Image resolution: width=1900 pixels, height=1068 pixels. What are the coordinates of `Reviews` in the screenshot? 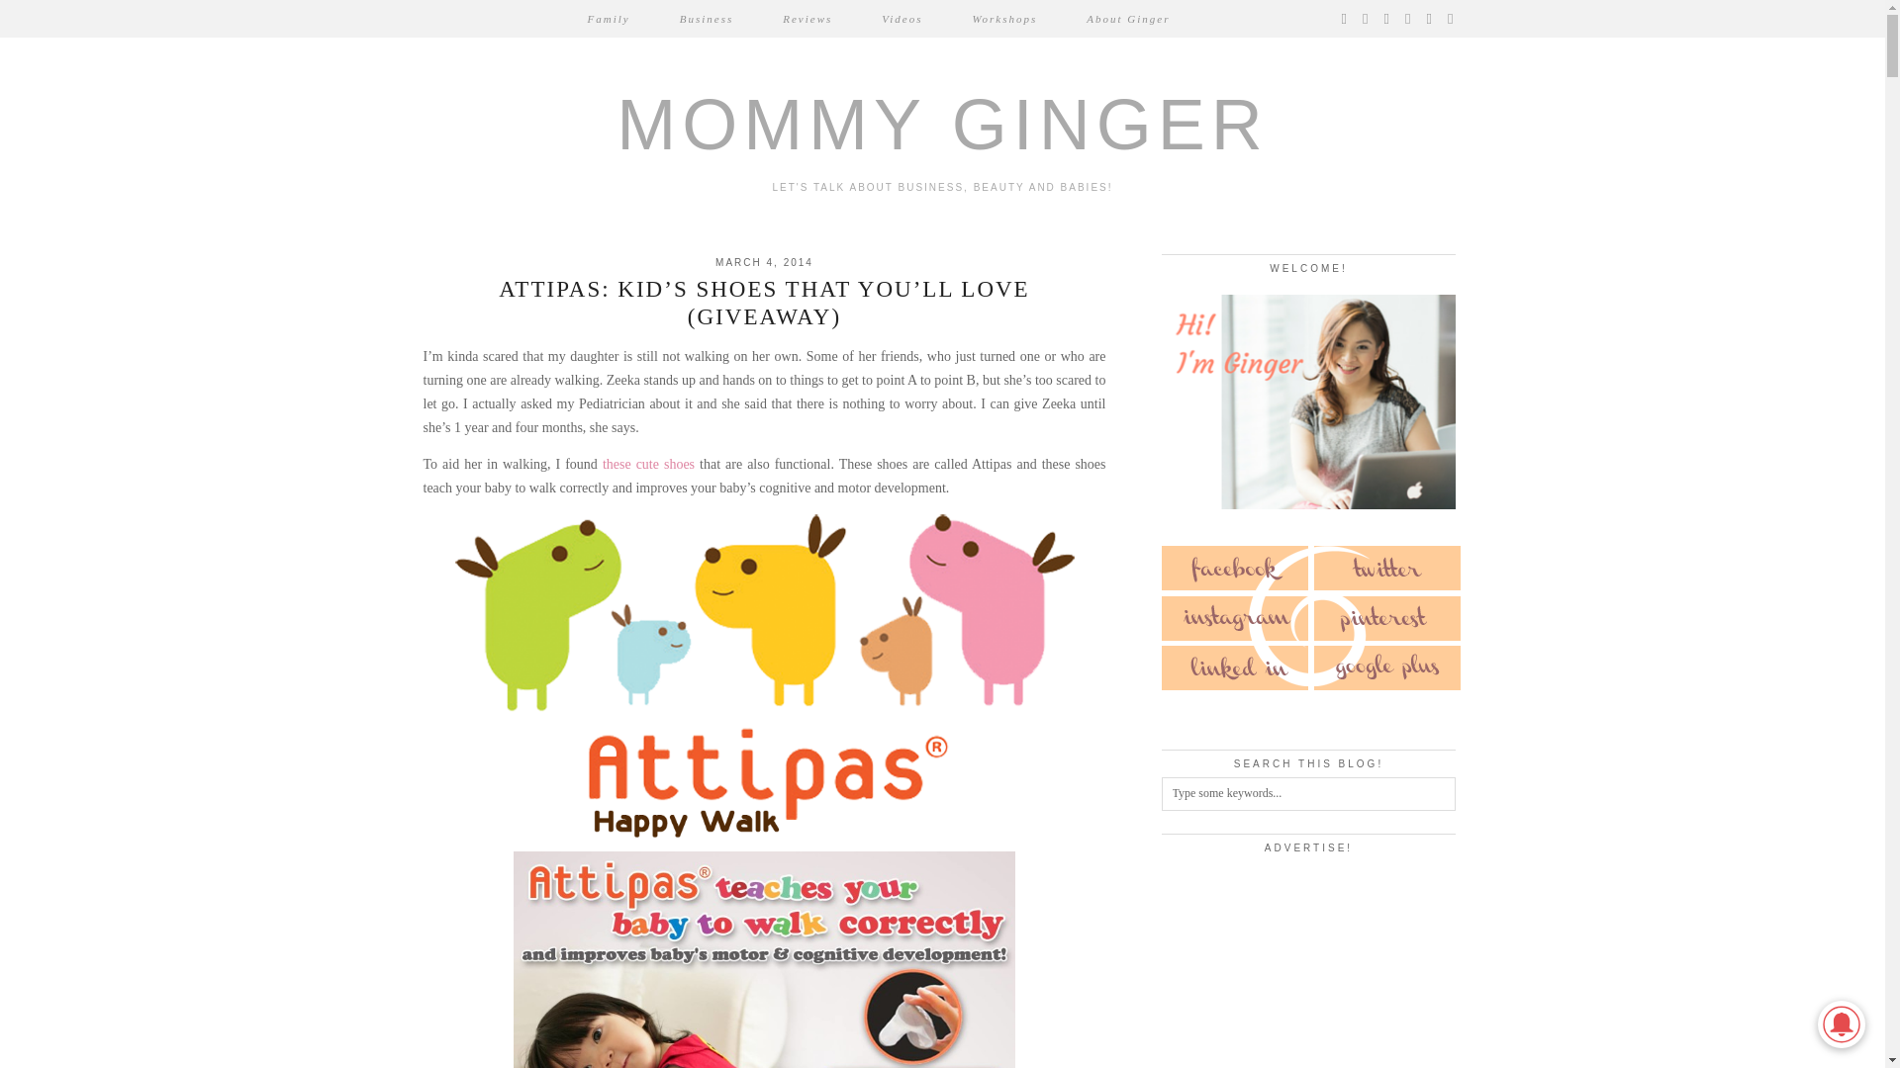 It's located at (807, 18).